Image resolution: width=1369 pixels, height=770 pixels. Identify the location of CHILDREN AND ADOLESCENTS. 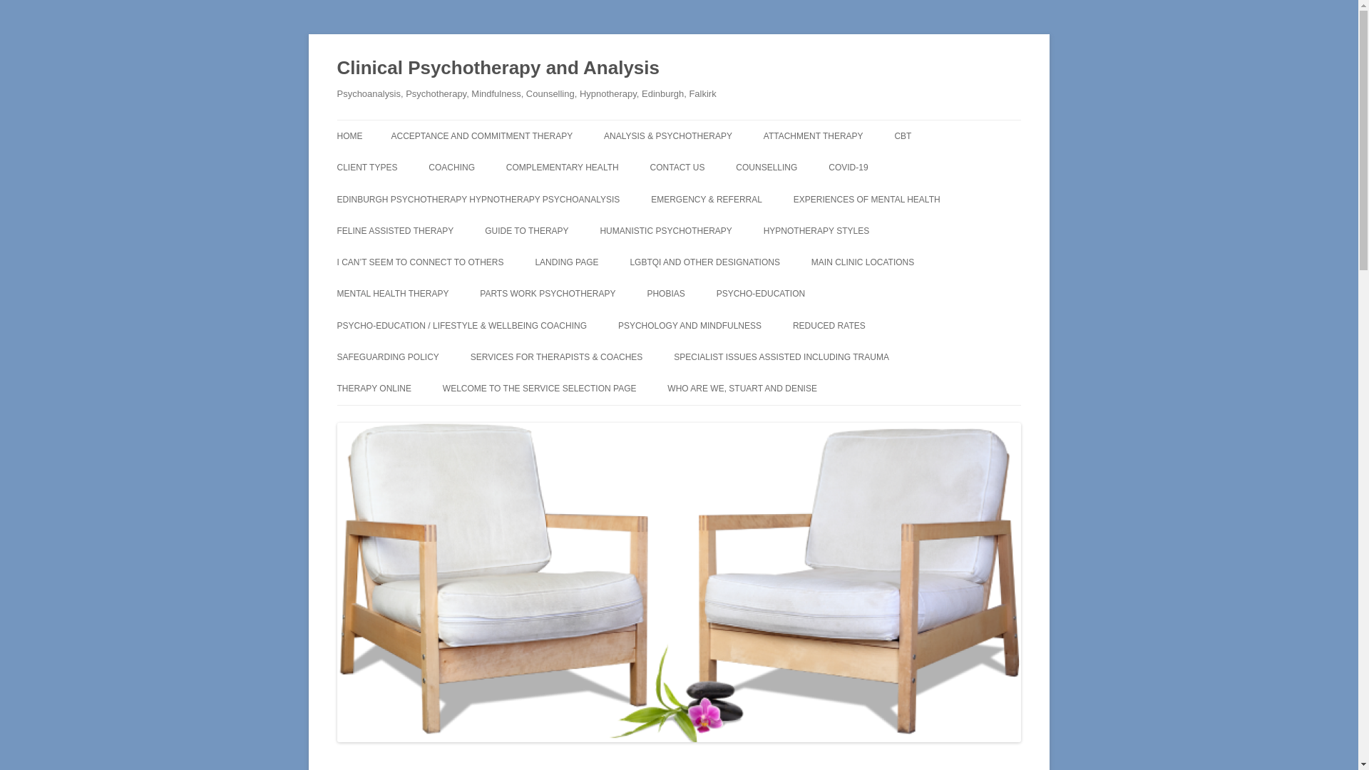
(408, 198).